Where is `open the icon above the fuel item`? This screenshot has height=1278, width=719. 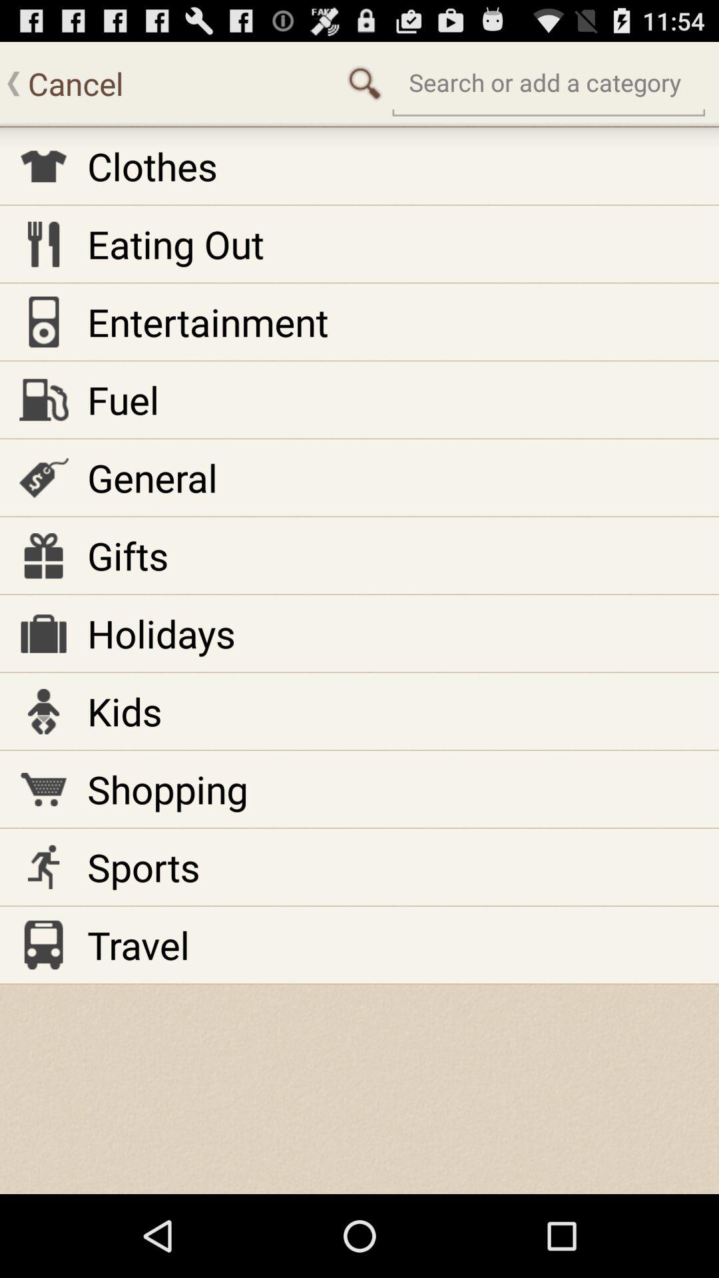
open the icon above the fuel item is located at coordinates (208, 321).